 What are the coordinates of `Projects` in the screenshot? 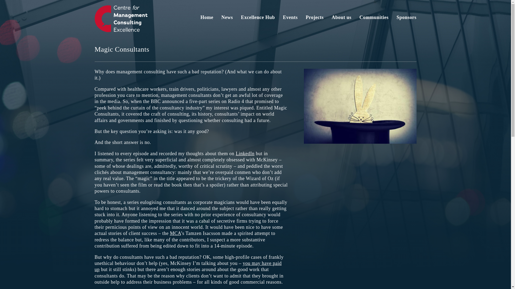 It's located at (315, 19).